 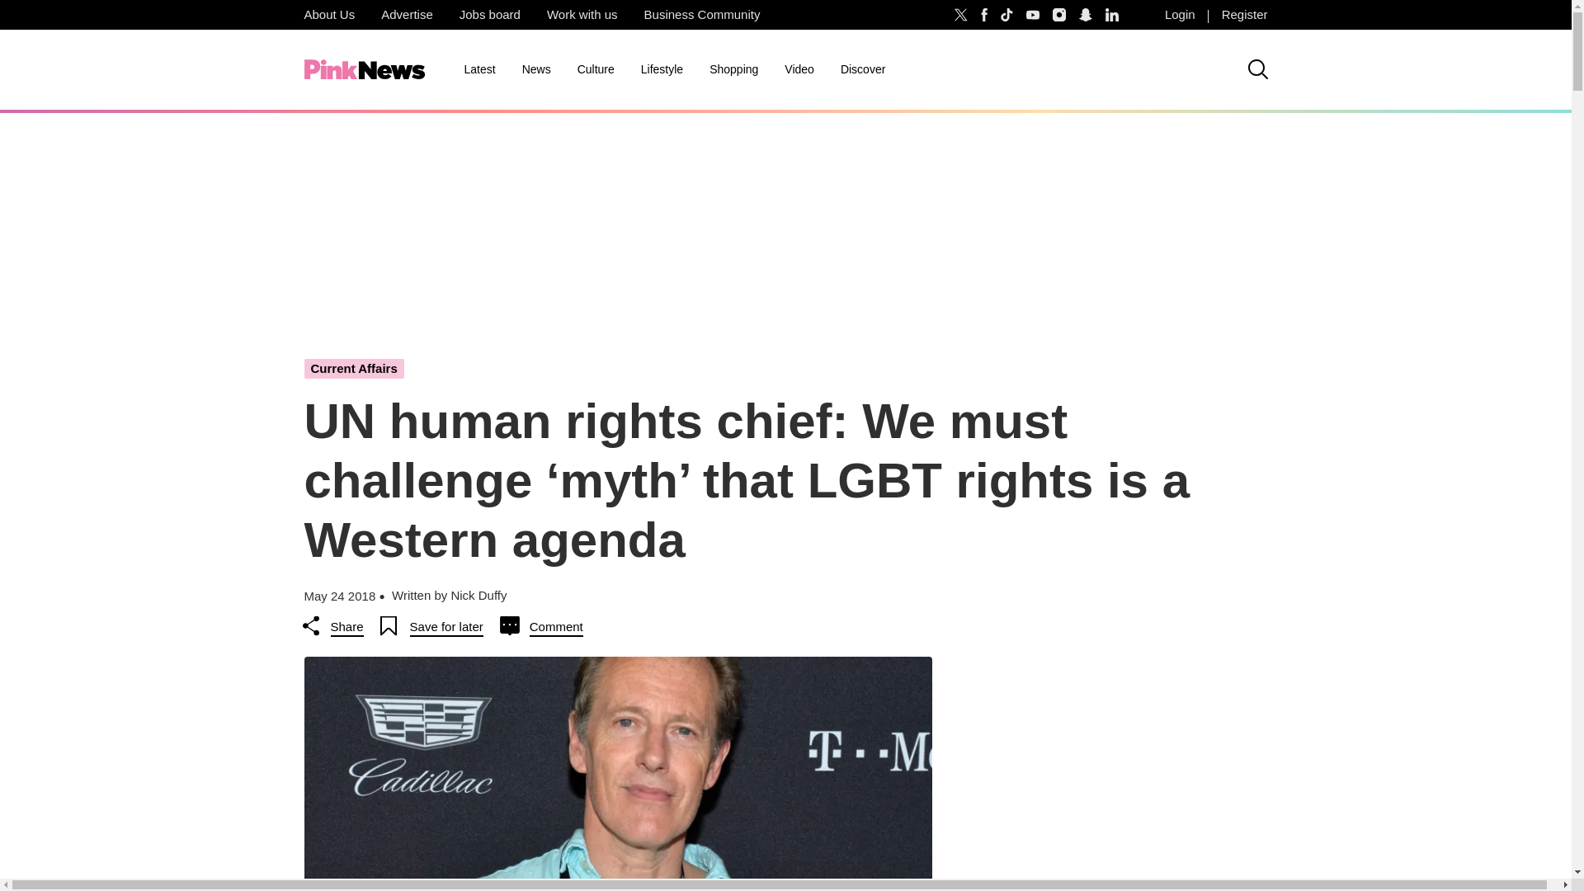 I want to click on About Us, so click(x=328, y=15).